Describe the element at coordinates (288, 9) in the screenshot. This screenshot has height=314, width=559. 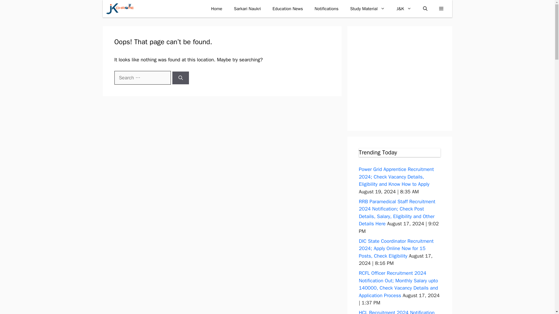
I see `Education News` at that location.